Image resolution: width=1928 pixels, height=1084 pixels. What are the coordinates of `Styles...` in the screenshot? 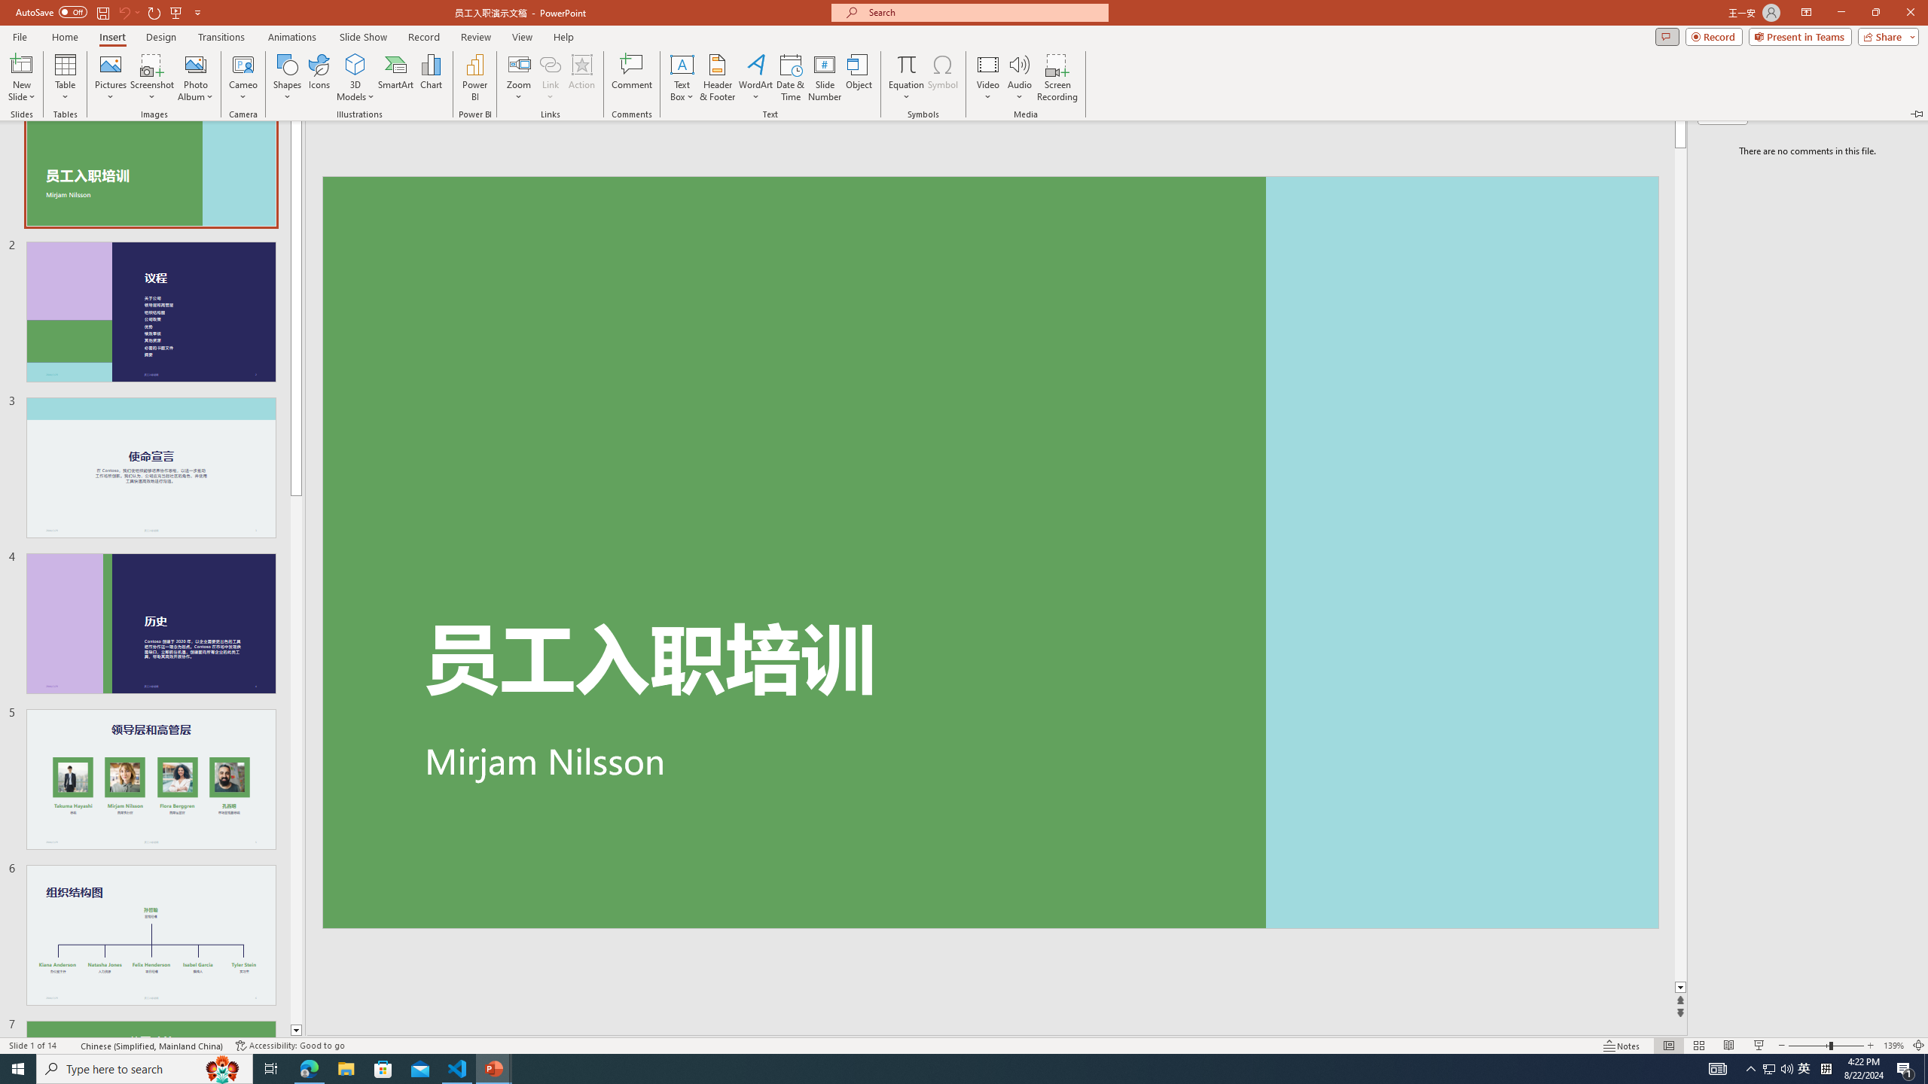 It's located at (1369, 170).